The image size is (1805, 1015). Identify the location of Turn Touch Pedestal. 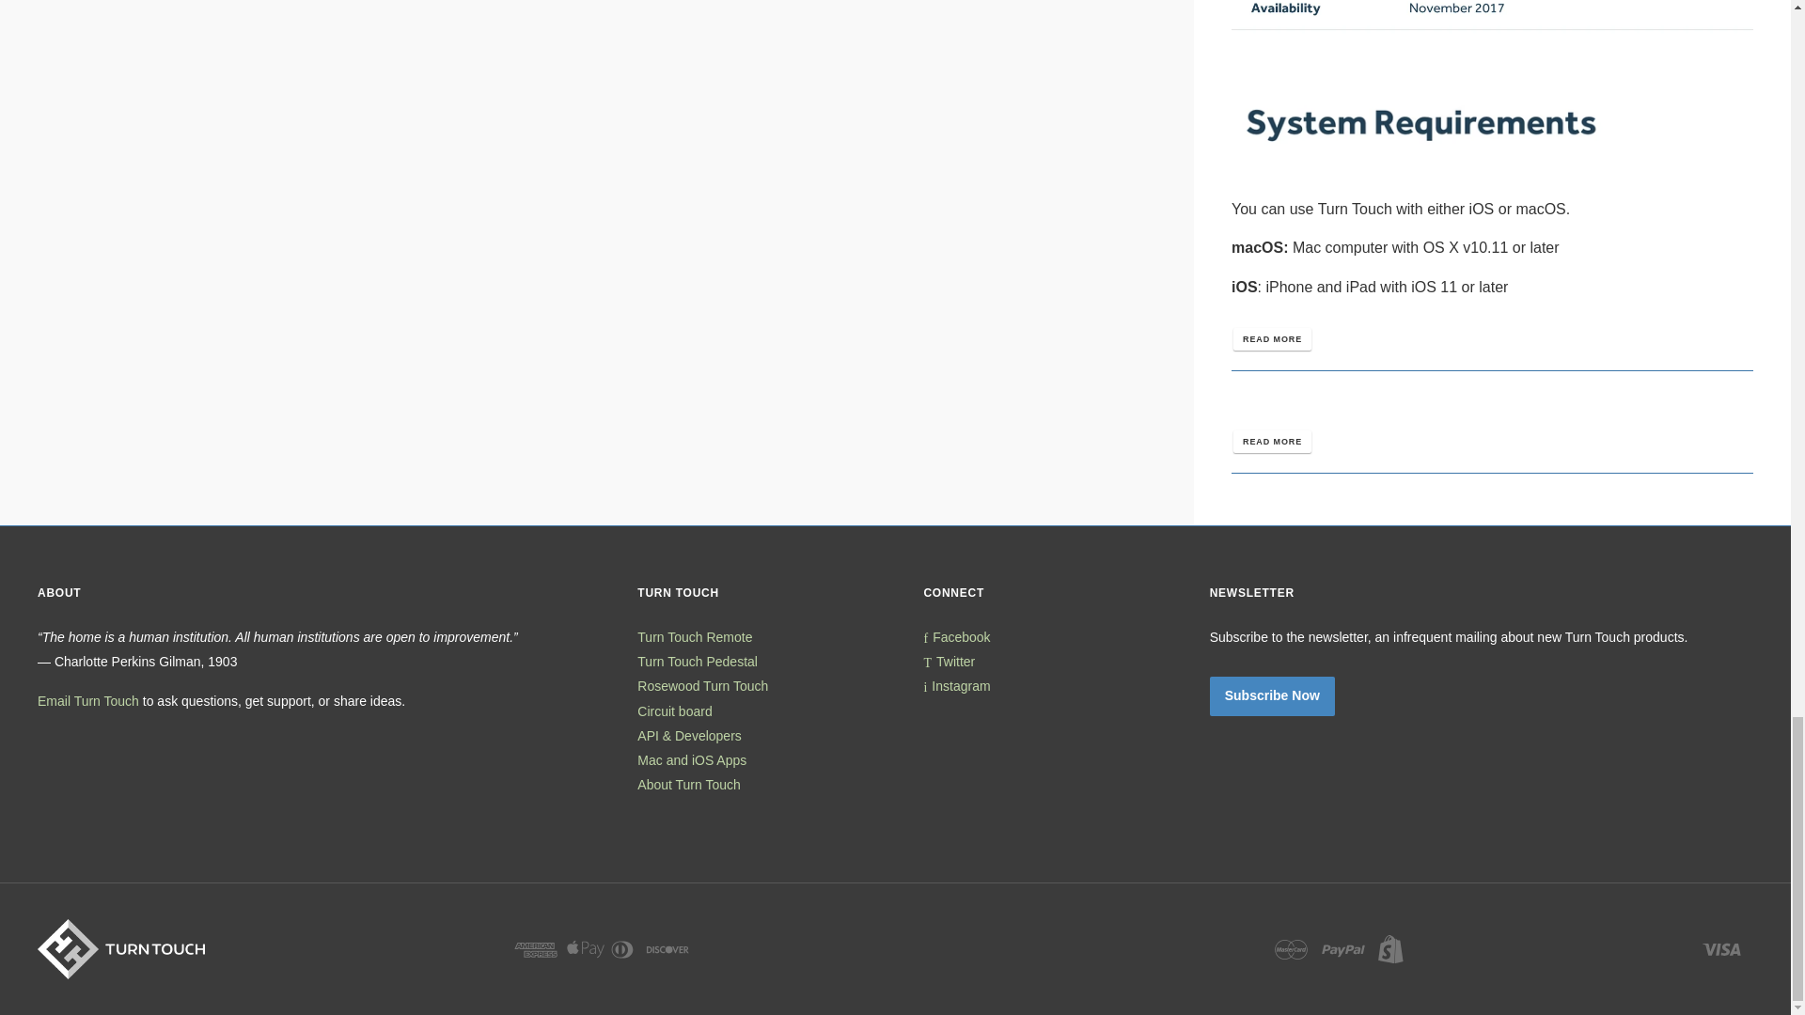
(698, 661).